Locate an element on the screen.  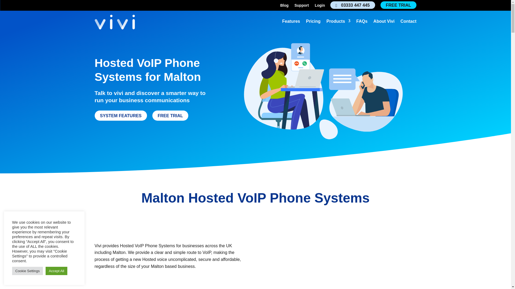
Pricing is located at coordinates (313, 22).